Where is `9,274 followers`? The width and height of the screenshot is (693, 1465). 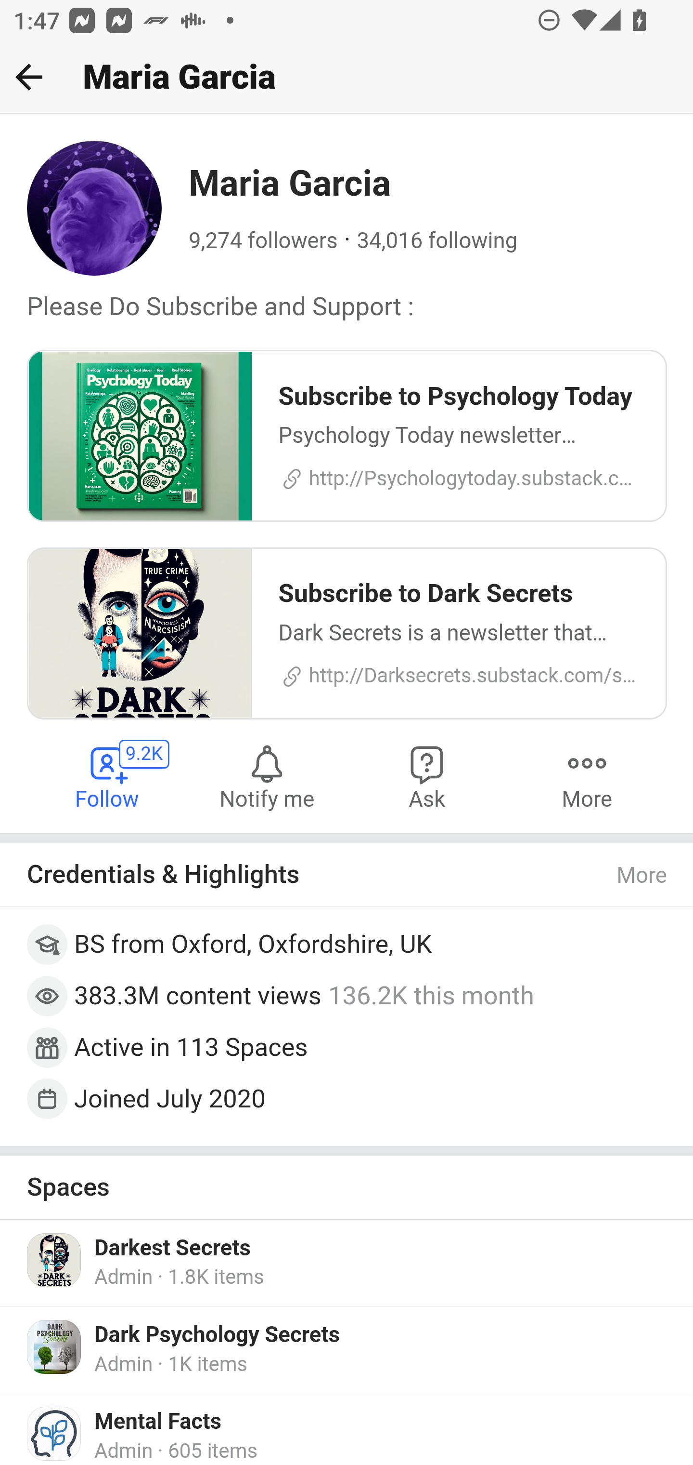
9,274 followers is located at coordinates (263, 241).